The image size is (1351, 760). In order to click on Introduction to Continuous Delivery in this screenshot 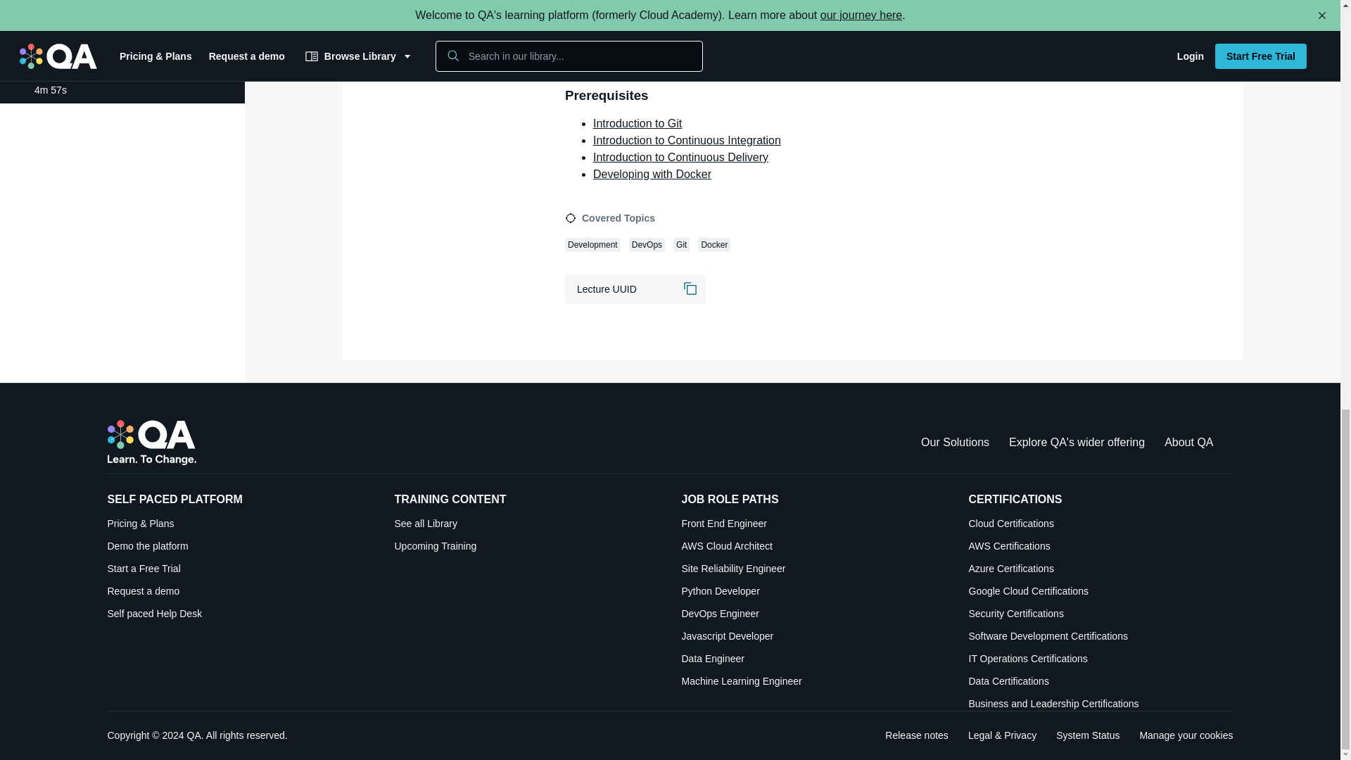, I will do `click(680, 157)`.